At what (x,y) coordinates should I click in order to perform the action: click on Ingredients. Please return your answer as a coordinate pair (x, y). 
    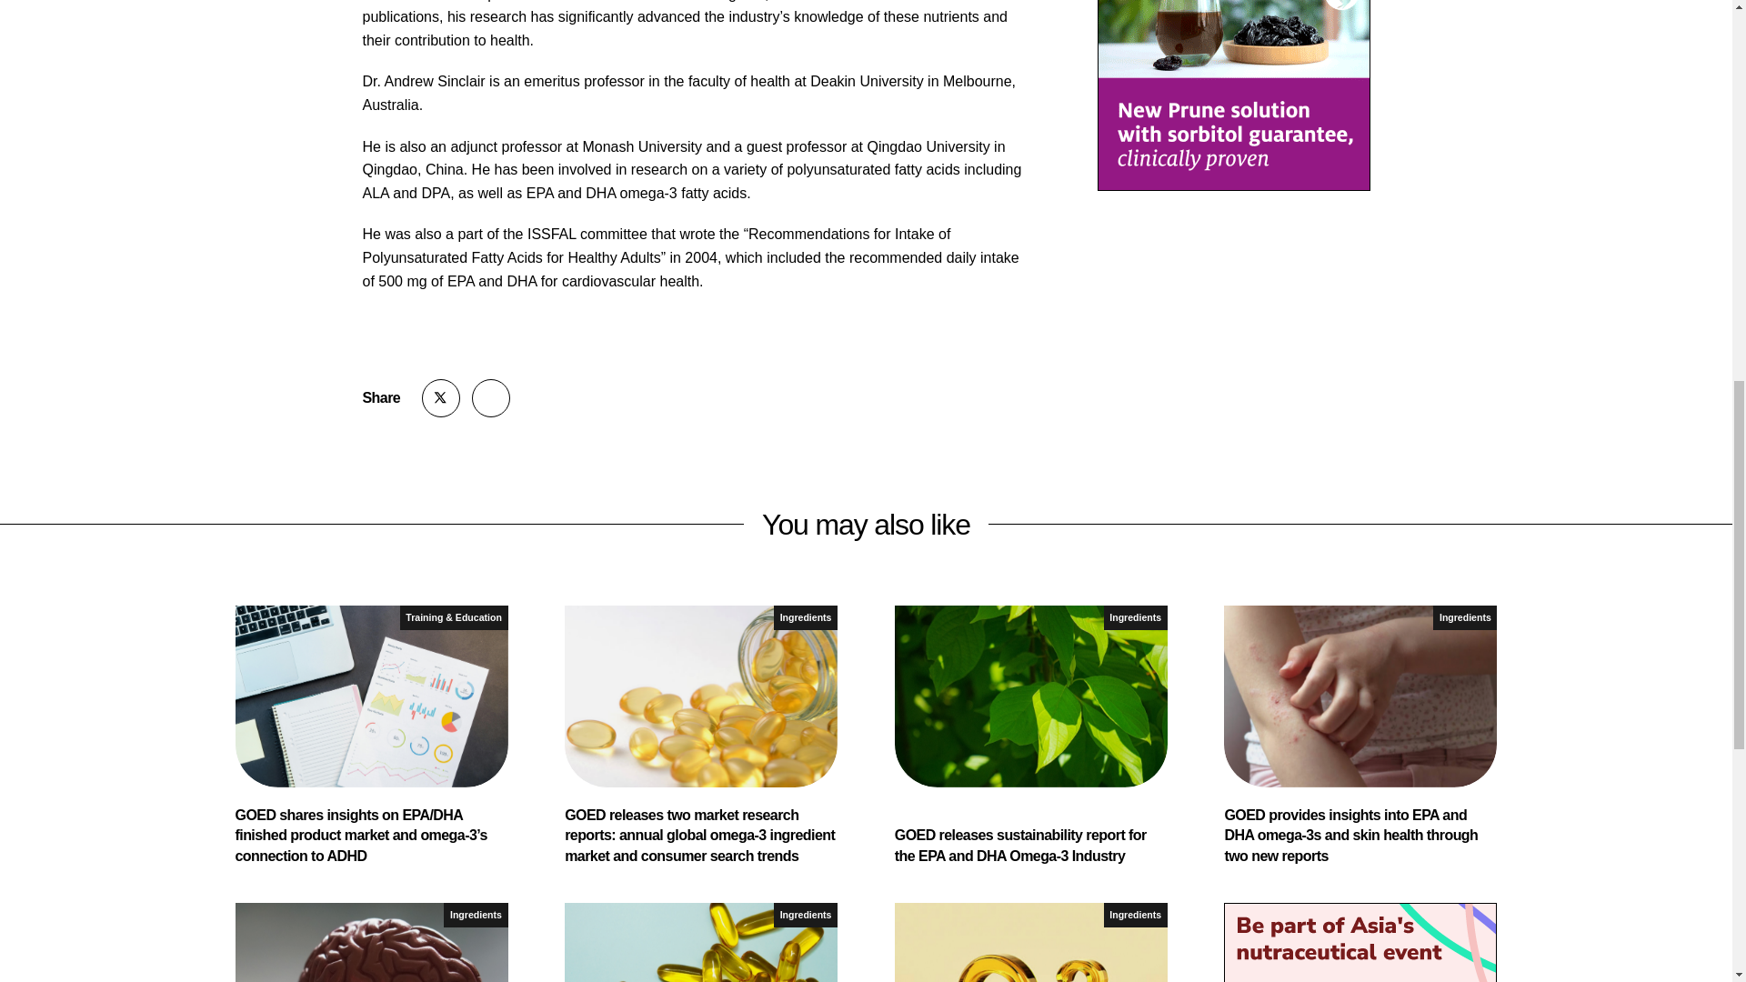
    Looking at the image, I should click on (475, 915).